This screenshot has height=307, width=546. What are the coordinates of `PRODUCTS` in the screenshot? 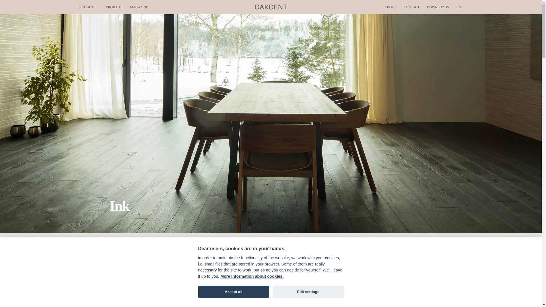 It's located at (88, 7).